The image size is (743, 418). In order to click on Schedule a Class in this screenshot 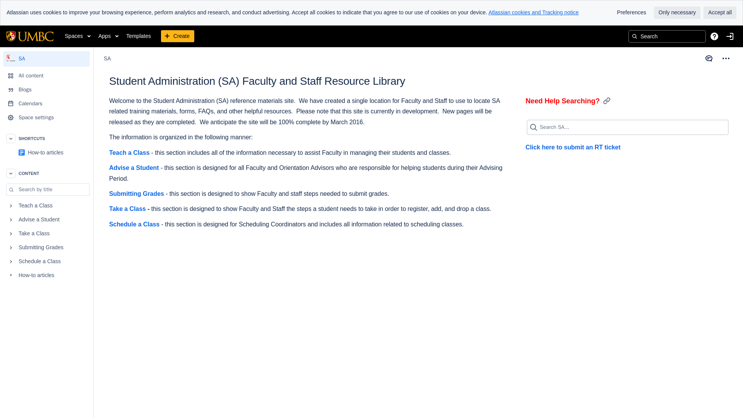, I will do `click(46, 262)`.